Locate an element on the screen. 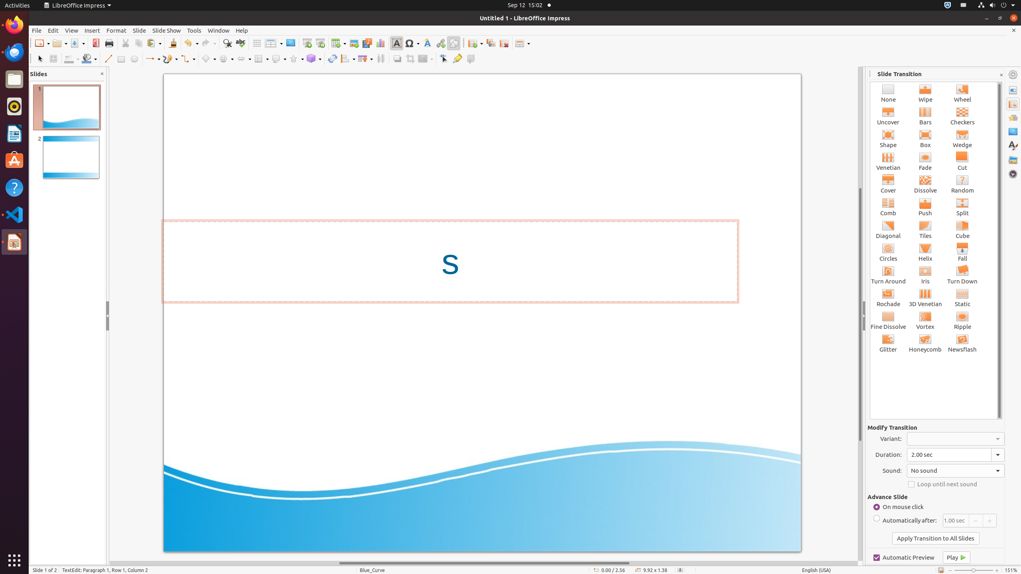 This screenshot has width=1021, height=574. Animation is located at coordinates (1013, 118).